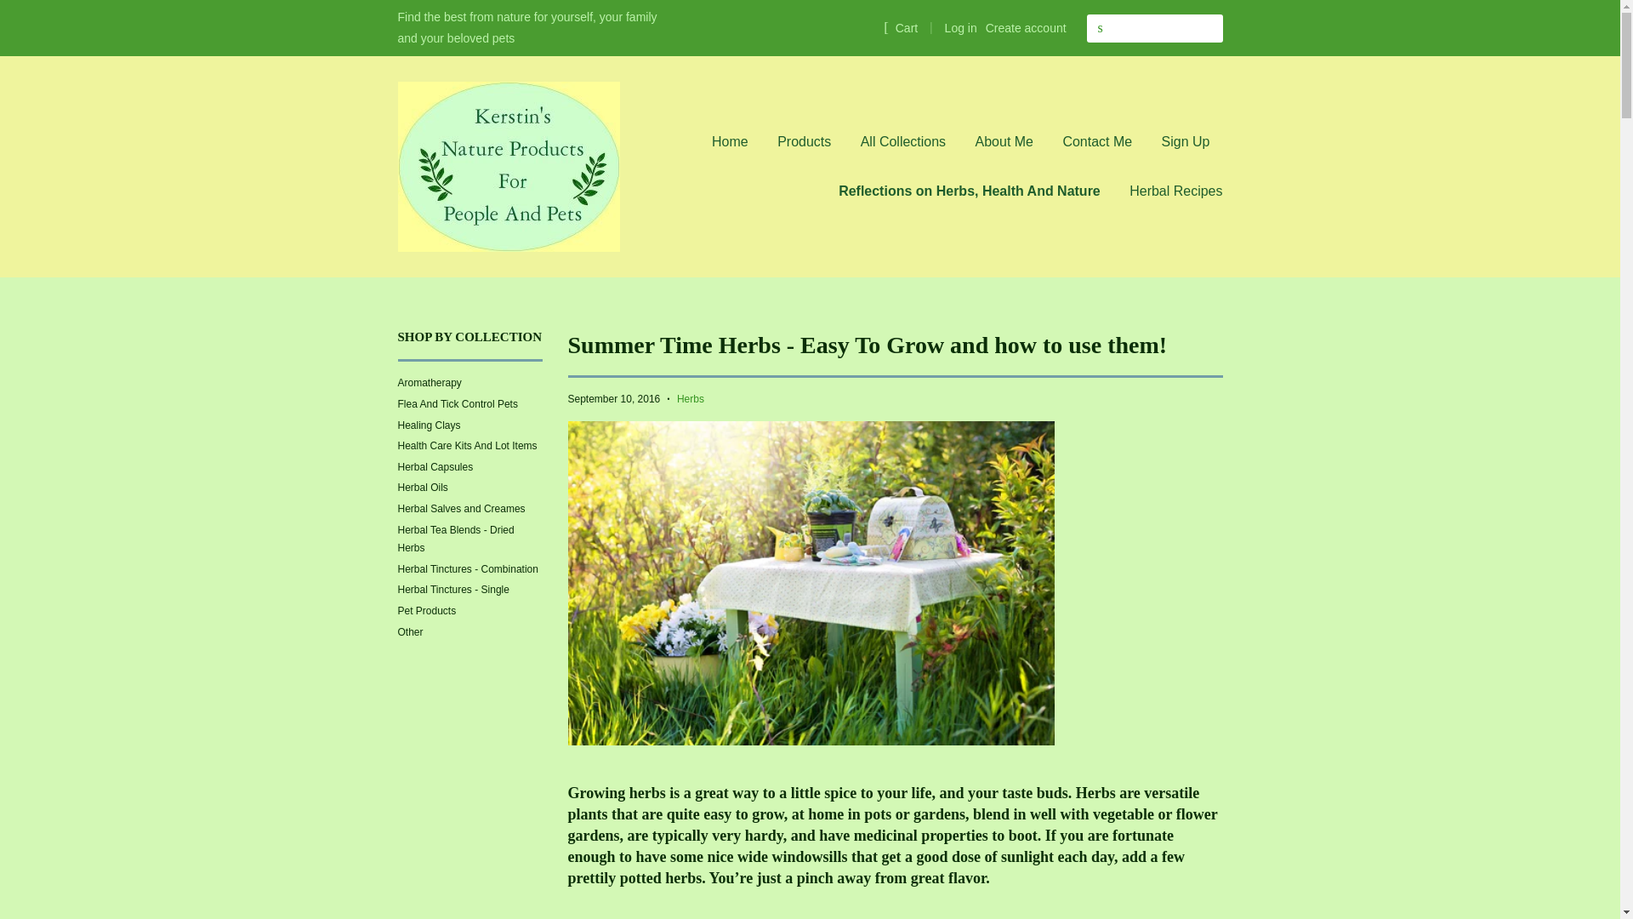 The image size is (1633, 919). I want to click on Log in, so click(961, 27).